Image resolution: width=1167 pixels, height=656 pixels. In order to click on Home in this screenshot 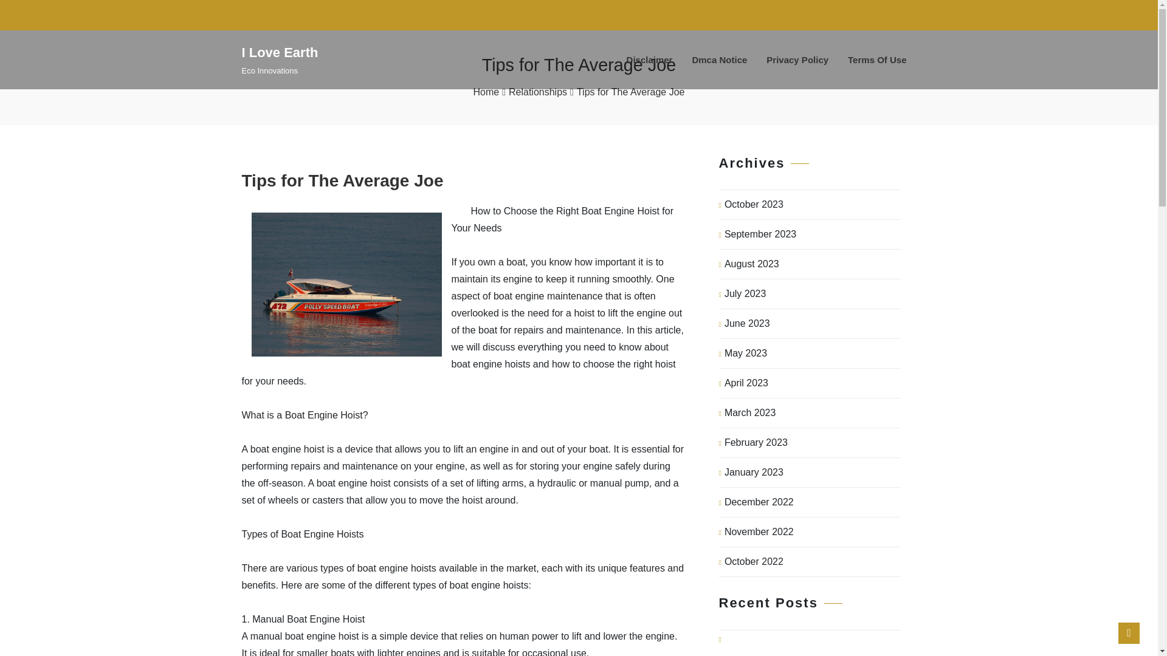, I will do `click(486, 92)`.